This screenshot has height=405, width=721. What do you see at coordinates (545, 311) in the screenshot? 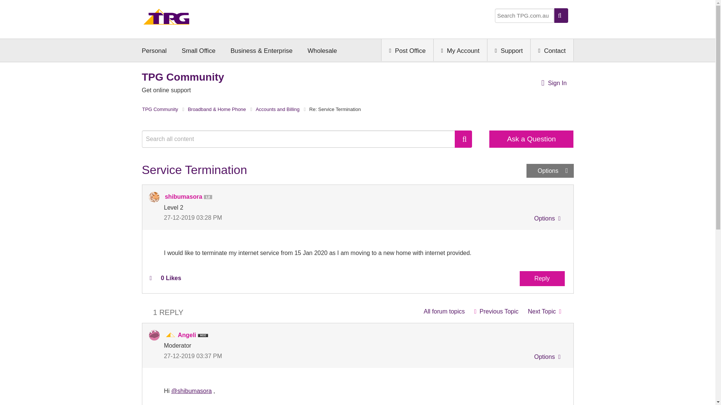
I see `Cancel account` at bounding box center [545, 311].